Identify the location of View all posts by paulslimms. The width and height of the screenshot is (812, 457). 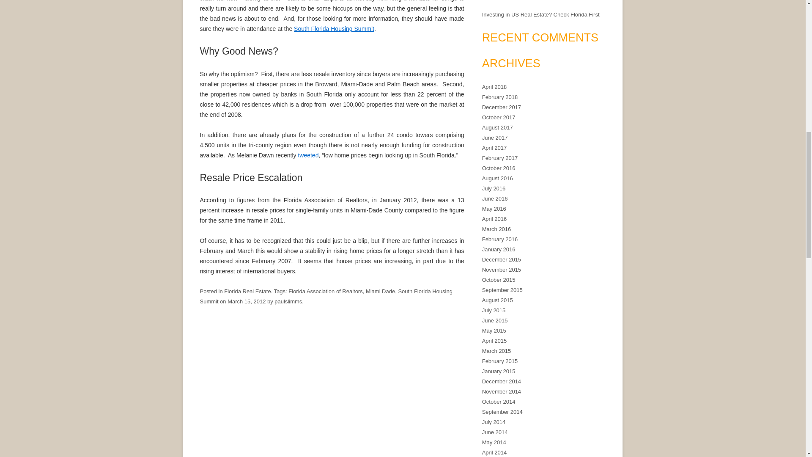
(288, 301).